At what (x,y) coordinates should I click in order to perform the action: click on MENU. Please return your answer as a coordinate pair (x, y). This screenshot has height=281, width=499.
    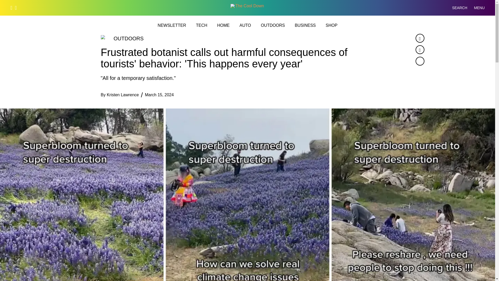
    Looking at the image, I should click on (479, 8).